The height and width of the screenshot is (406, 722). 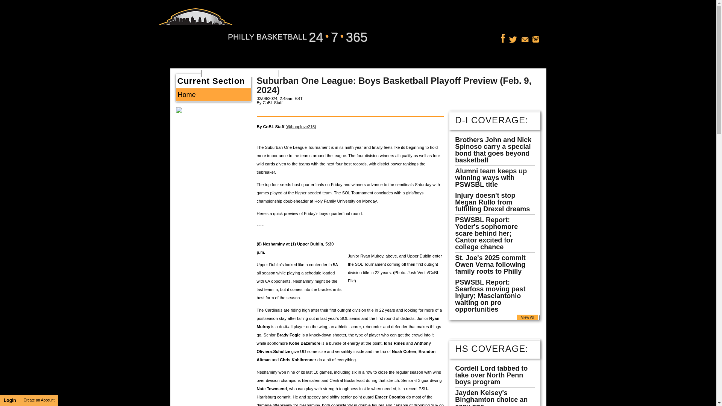 What do you see at coordinates (491, 177) in the screenshot?
I see `Alumni team keeps up winning ways with PSWSBL title` at bounding box center [491, 177].